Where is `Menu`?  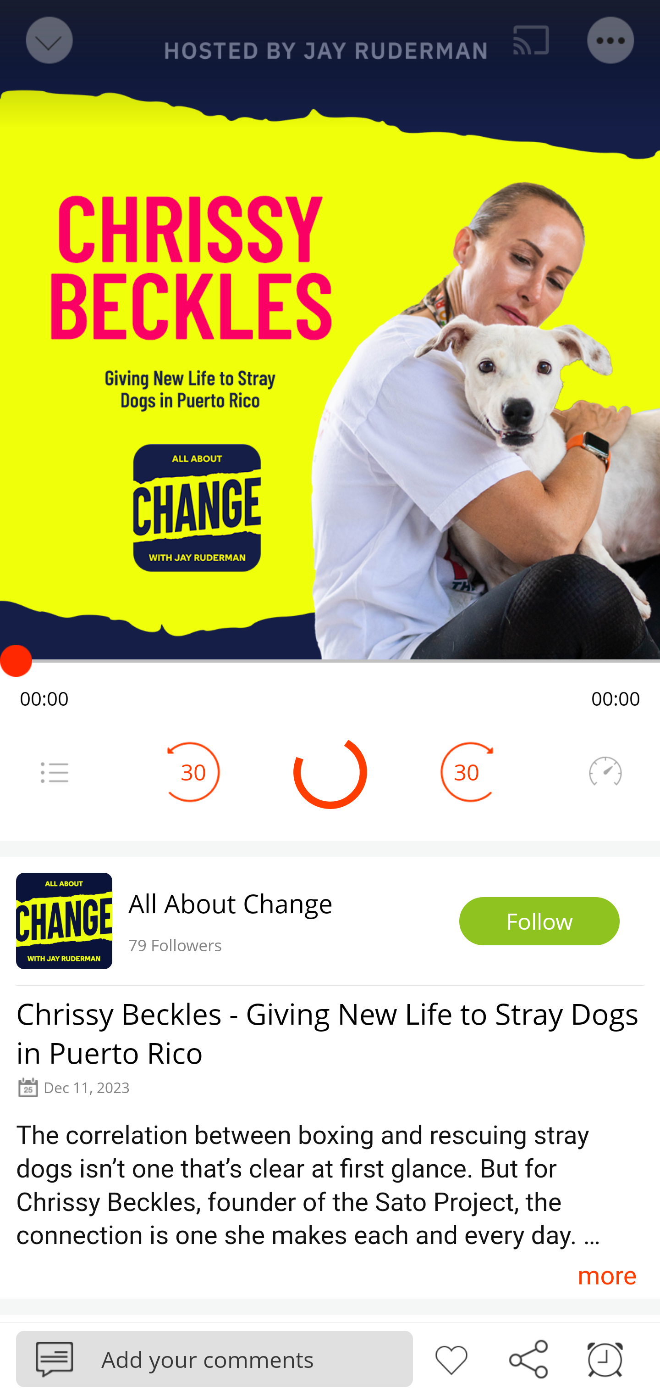
Menu is located at coordinates (54, 772).